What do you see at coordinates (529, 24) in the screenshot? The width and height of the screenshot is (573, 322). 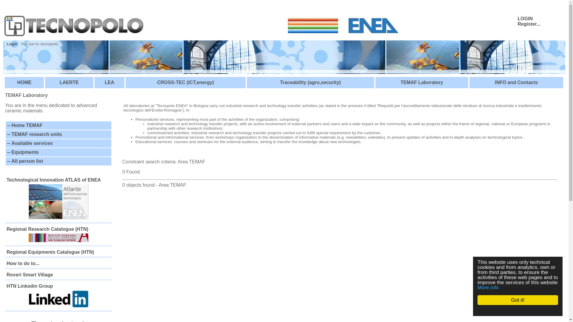 I see `Register...` at bounding box center [529, 24].